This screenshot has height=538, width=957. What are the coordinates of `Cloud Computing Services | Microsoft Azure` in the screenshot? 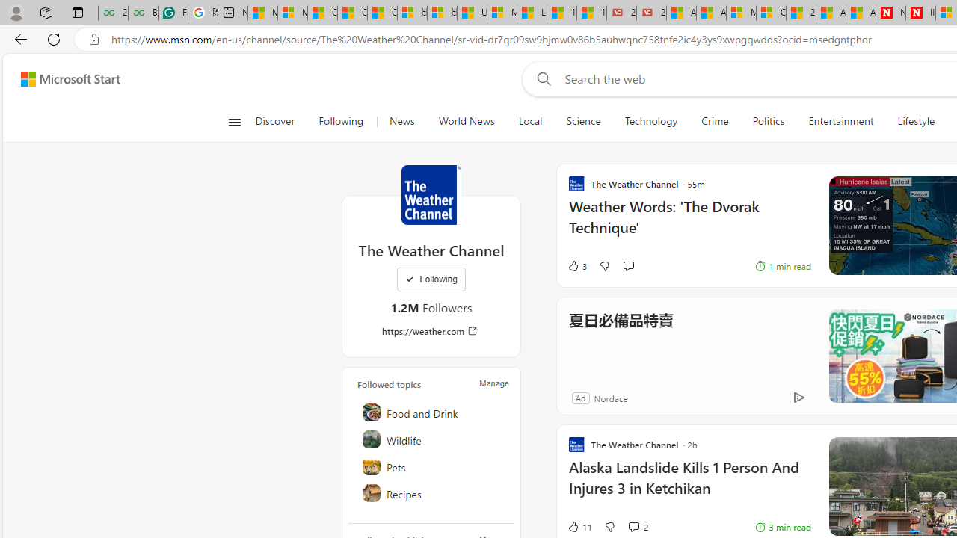 It's located at (771, 13).